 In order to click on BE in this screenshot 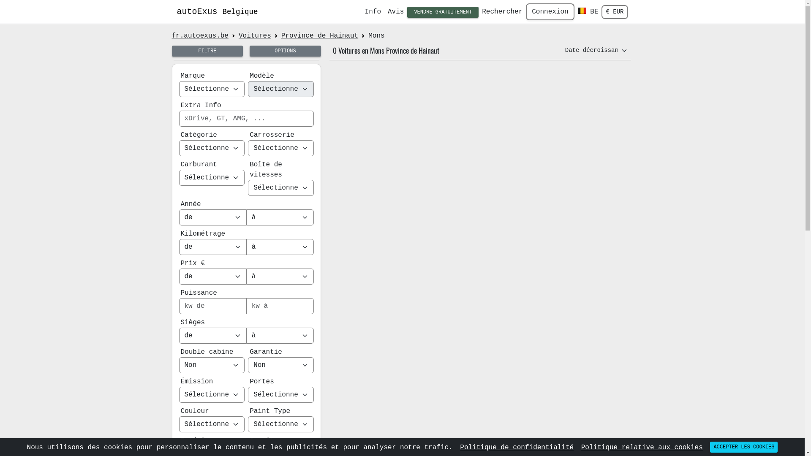, I will do `click(588, 12)`.